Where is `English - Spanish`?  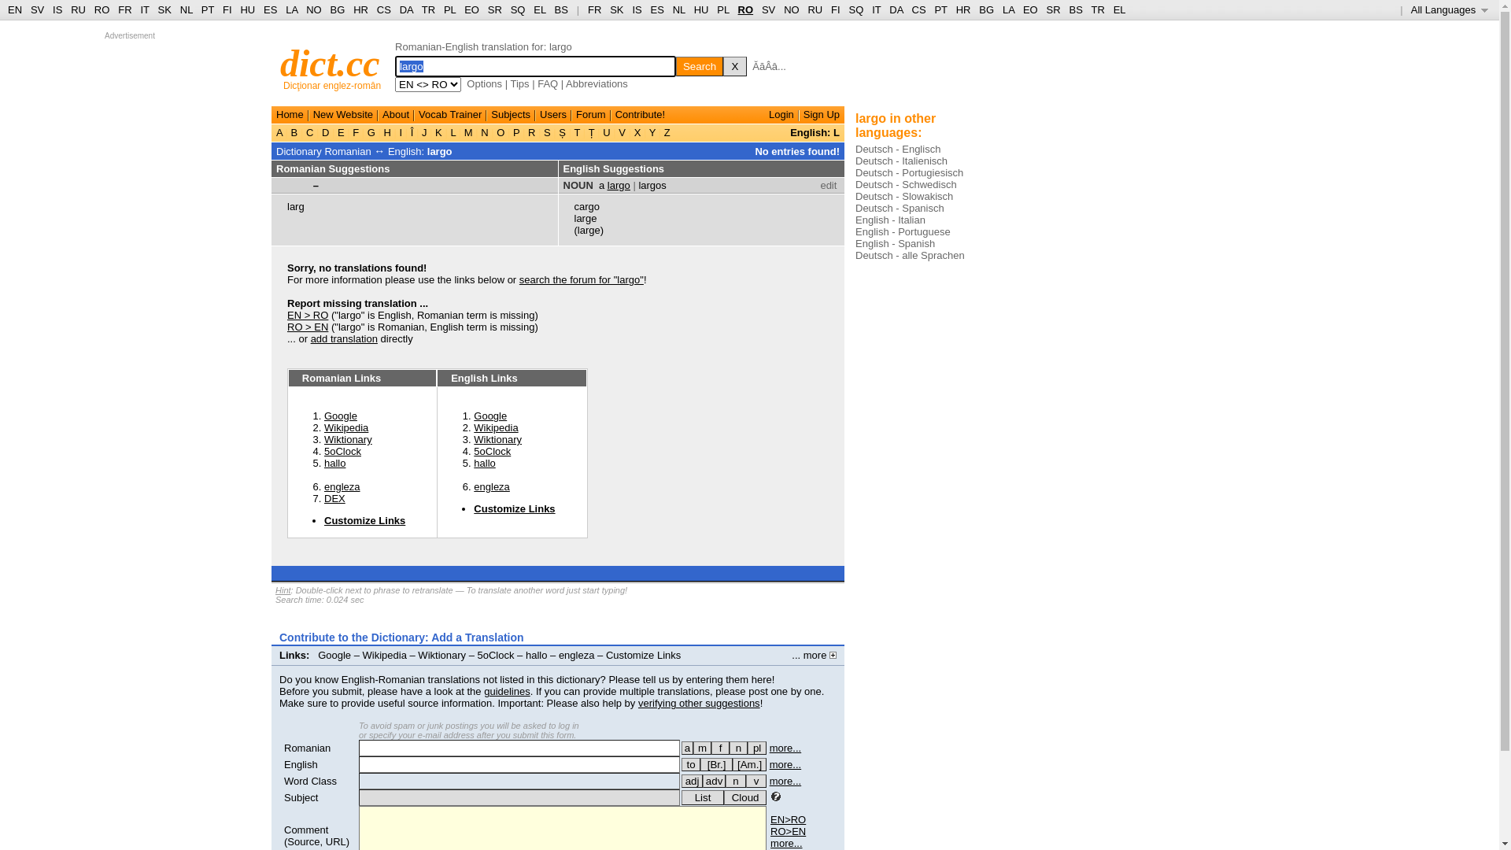 English - Spanish is located at coordinates (896, 244).